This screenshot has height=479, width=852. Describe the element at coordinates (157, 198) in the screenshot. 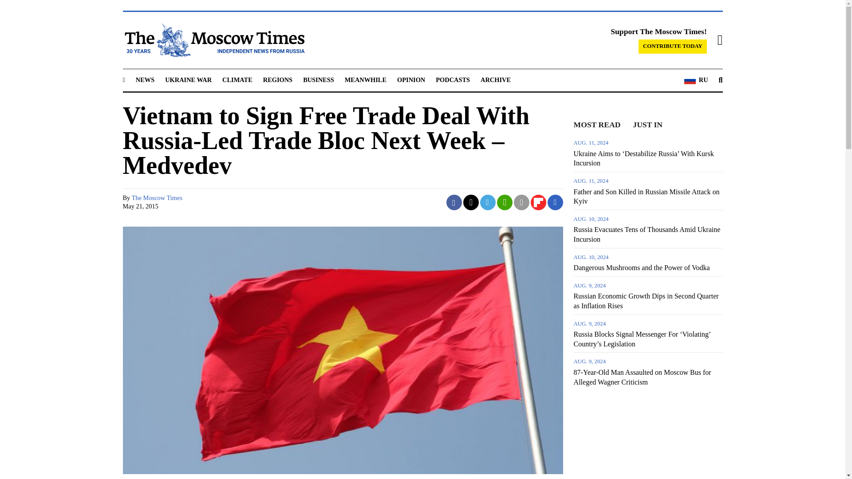

I see `The Moscow Times` at that location.